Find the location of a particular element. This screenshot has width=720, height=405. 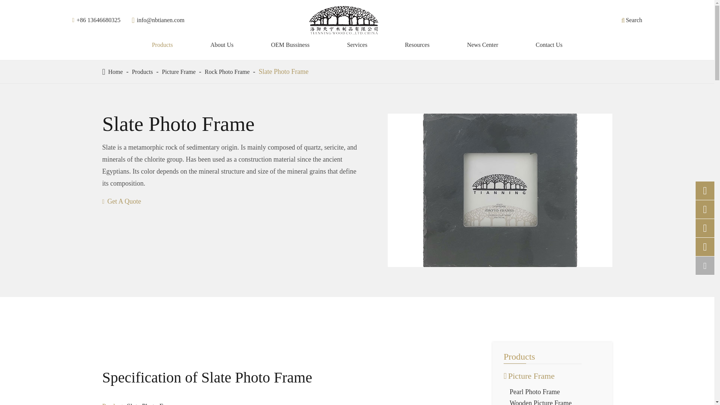

About Us is located at coordinates (222, 45).